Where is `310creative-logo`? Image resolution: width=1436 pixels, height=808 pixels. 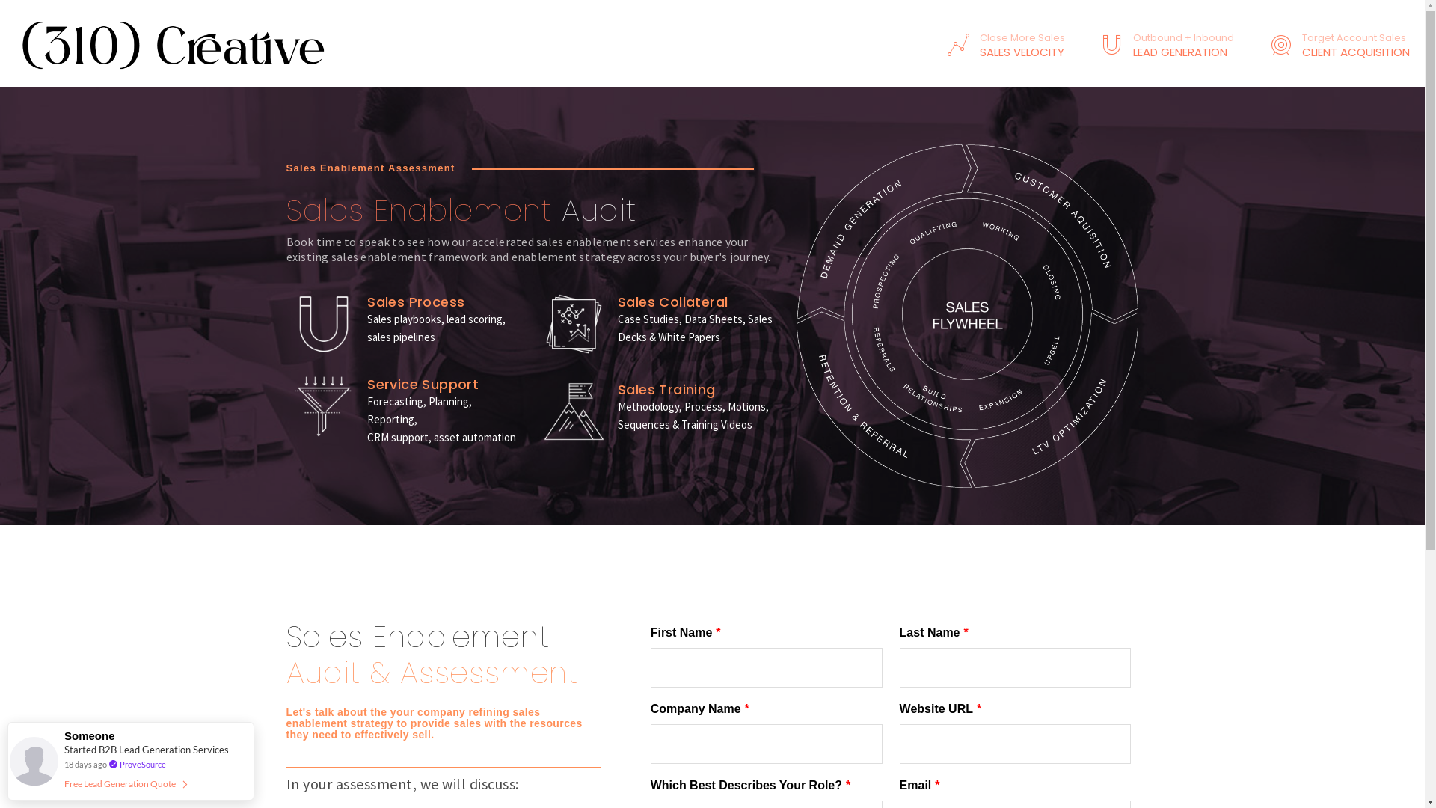 310creative-logo is located at coordinates (176, 43).